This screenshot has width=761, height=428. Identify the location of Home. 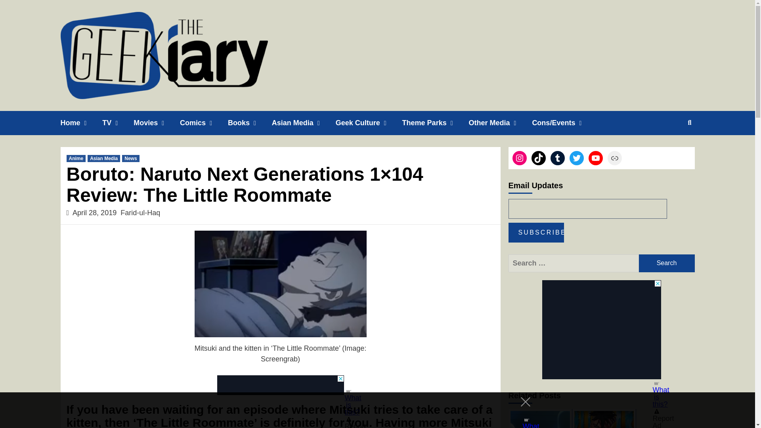
(81, 123).